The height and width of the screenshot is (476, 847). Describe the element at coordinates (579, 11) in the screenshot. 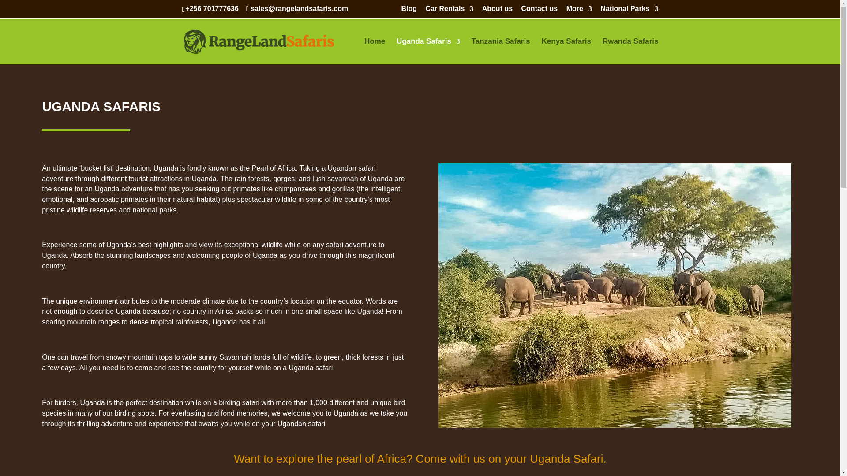

I see `More` at that location.